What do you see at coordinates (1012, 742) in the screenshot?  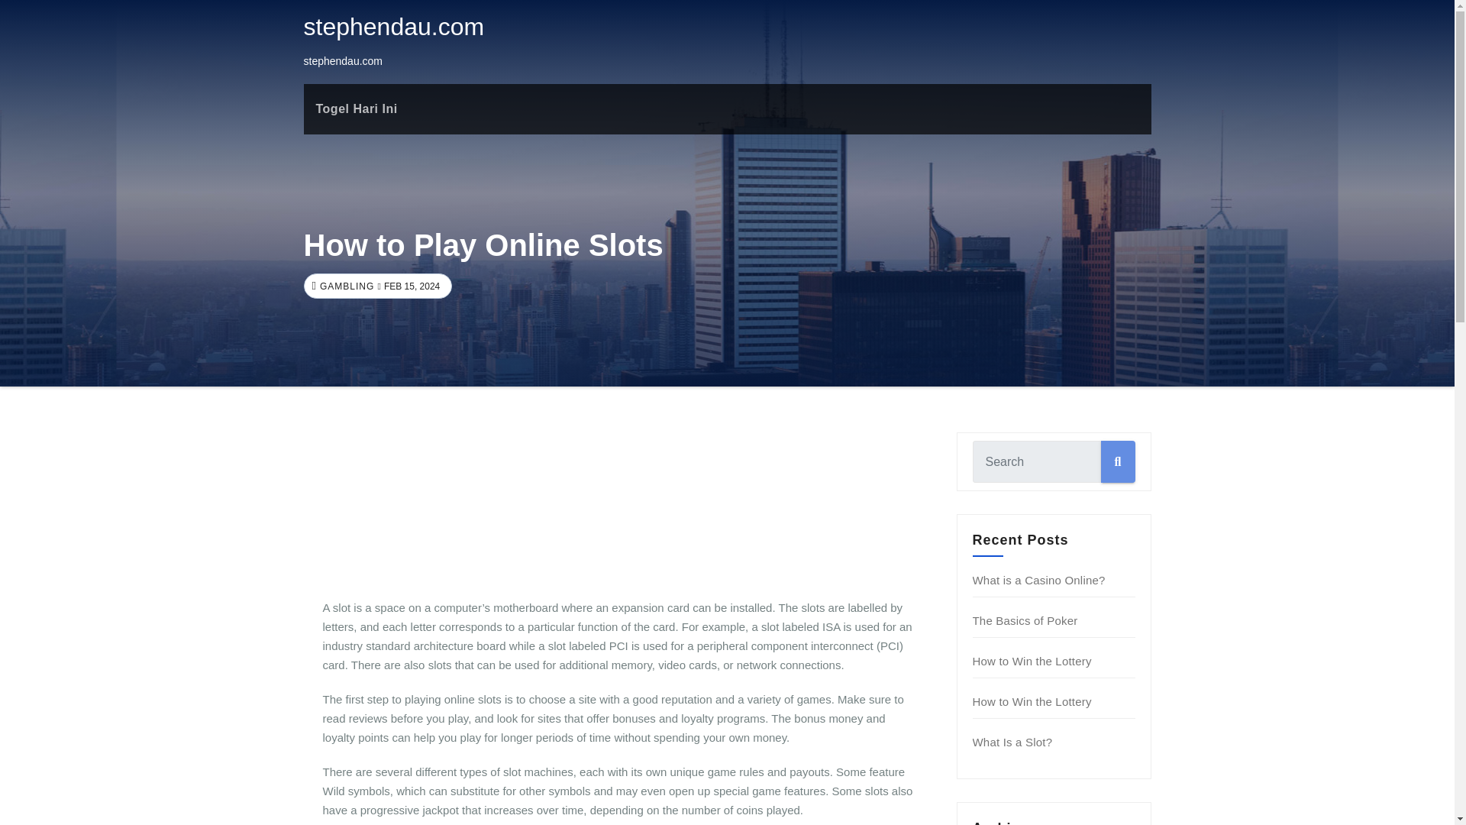 I see `What Is a Slot?` at bounding box center [1012, 742].